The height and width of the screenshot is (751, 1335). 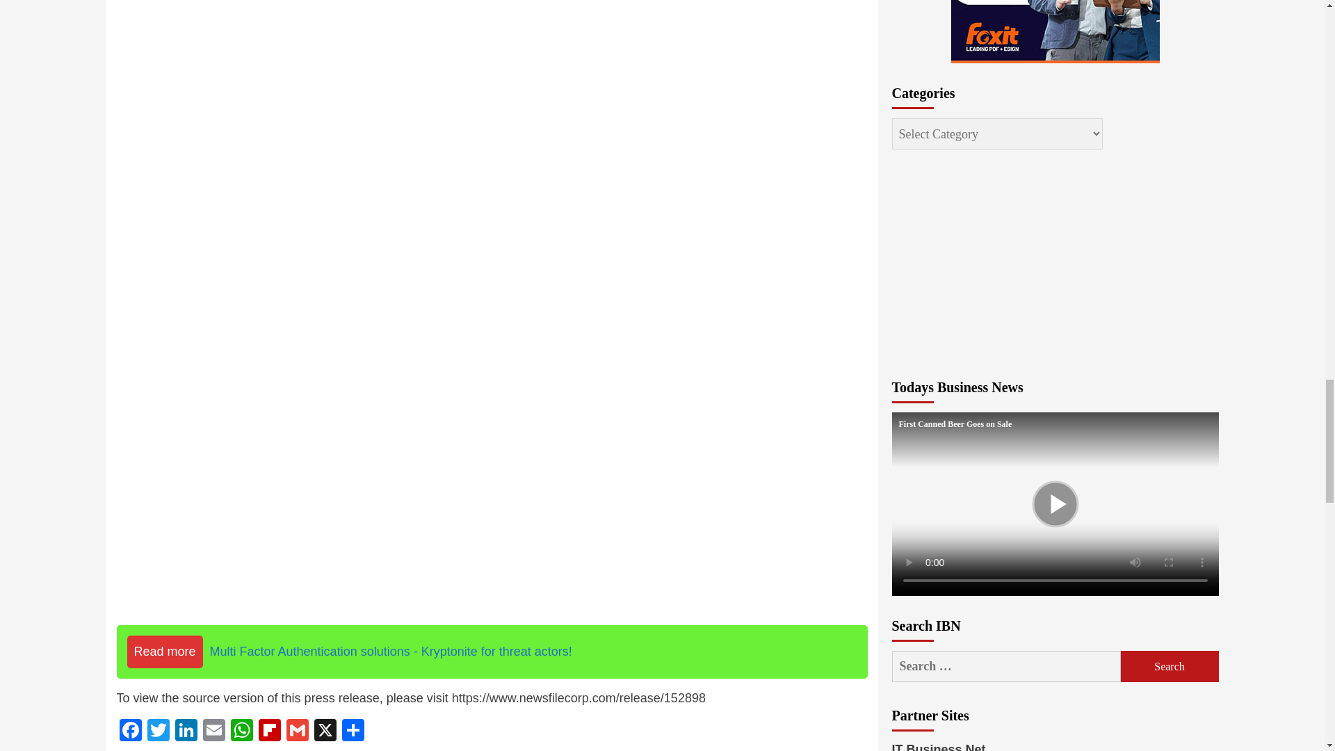 I want to click on WhatsApp, so click(x=242, y=732).